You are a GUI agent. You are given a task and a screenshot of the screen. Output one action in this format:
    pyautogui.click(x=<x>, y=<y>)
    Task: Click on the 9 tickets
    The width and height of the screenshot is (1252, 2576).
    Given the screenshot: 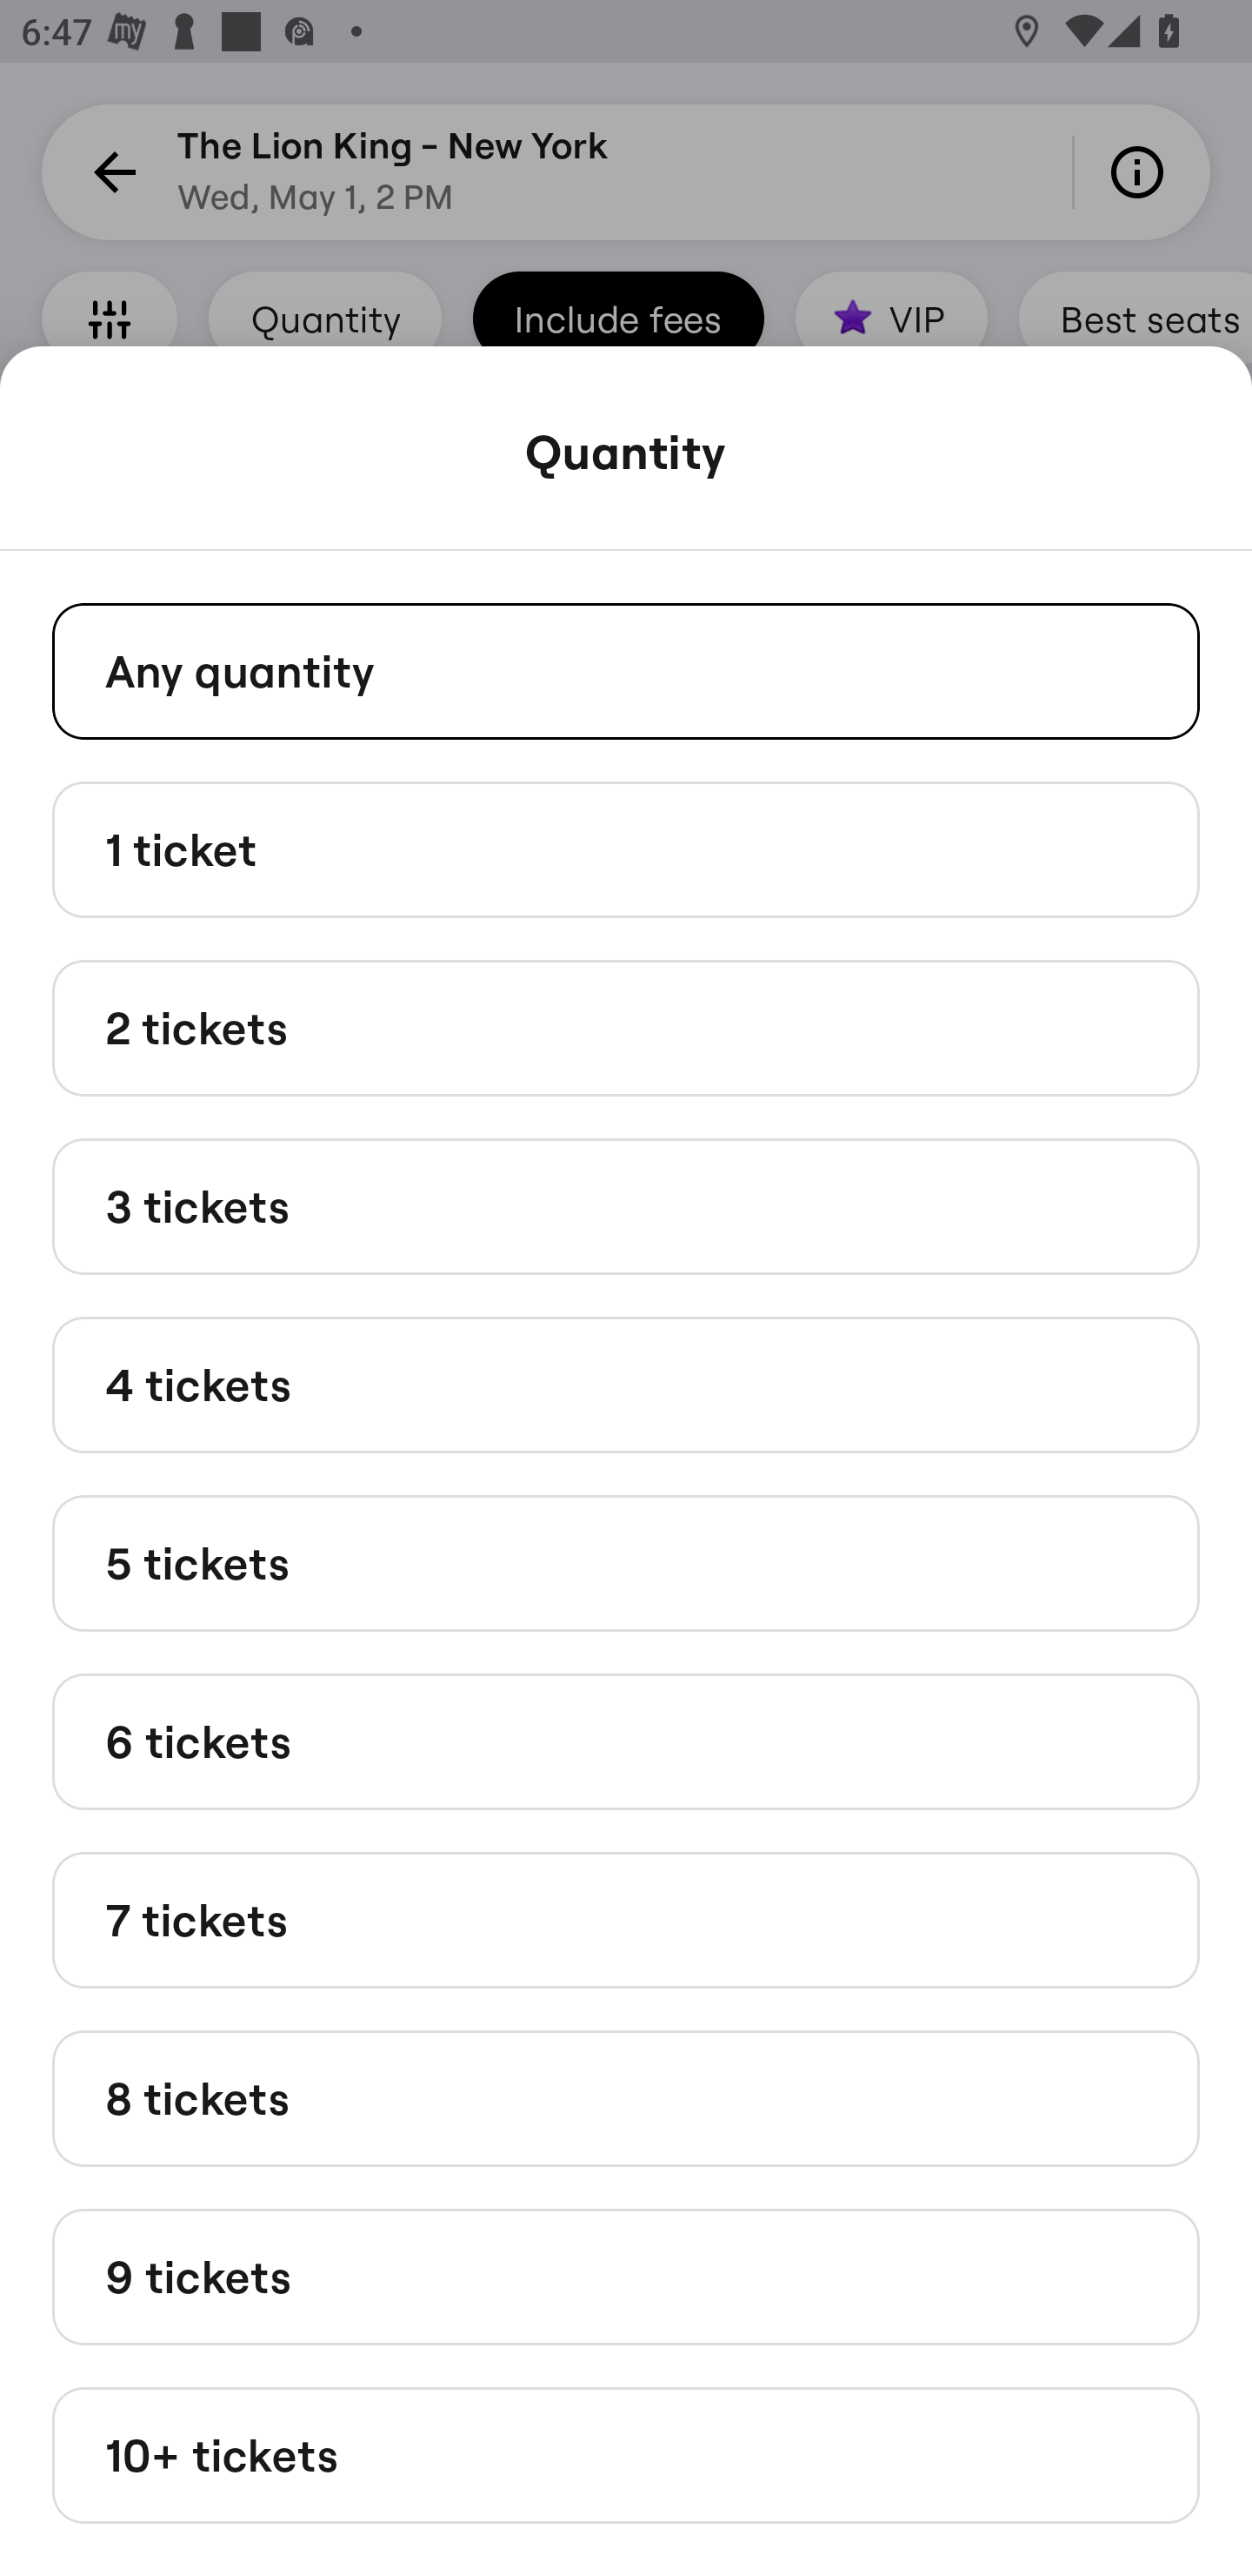 What is the action you would take?
    pyautogui.click(x=626, y=2275)
    